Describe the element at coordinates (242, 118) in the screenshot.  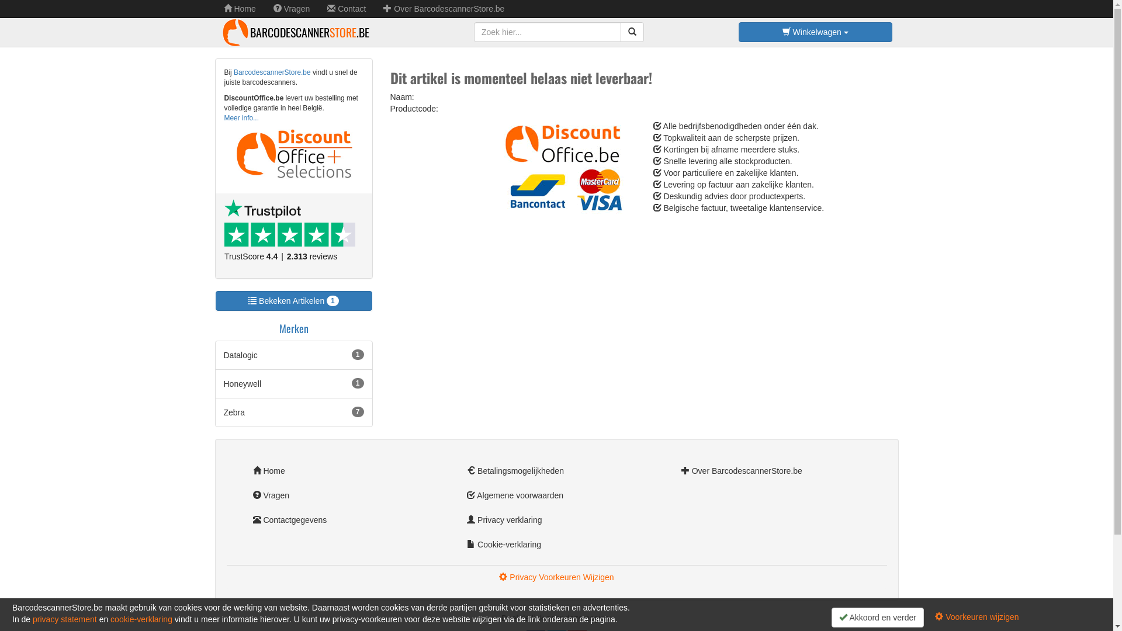
I see `Meer info...` at that location.